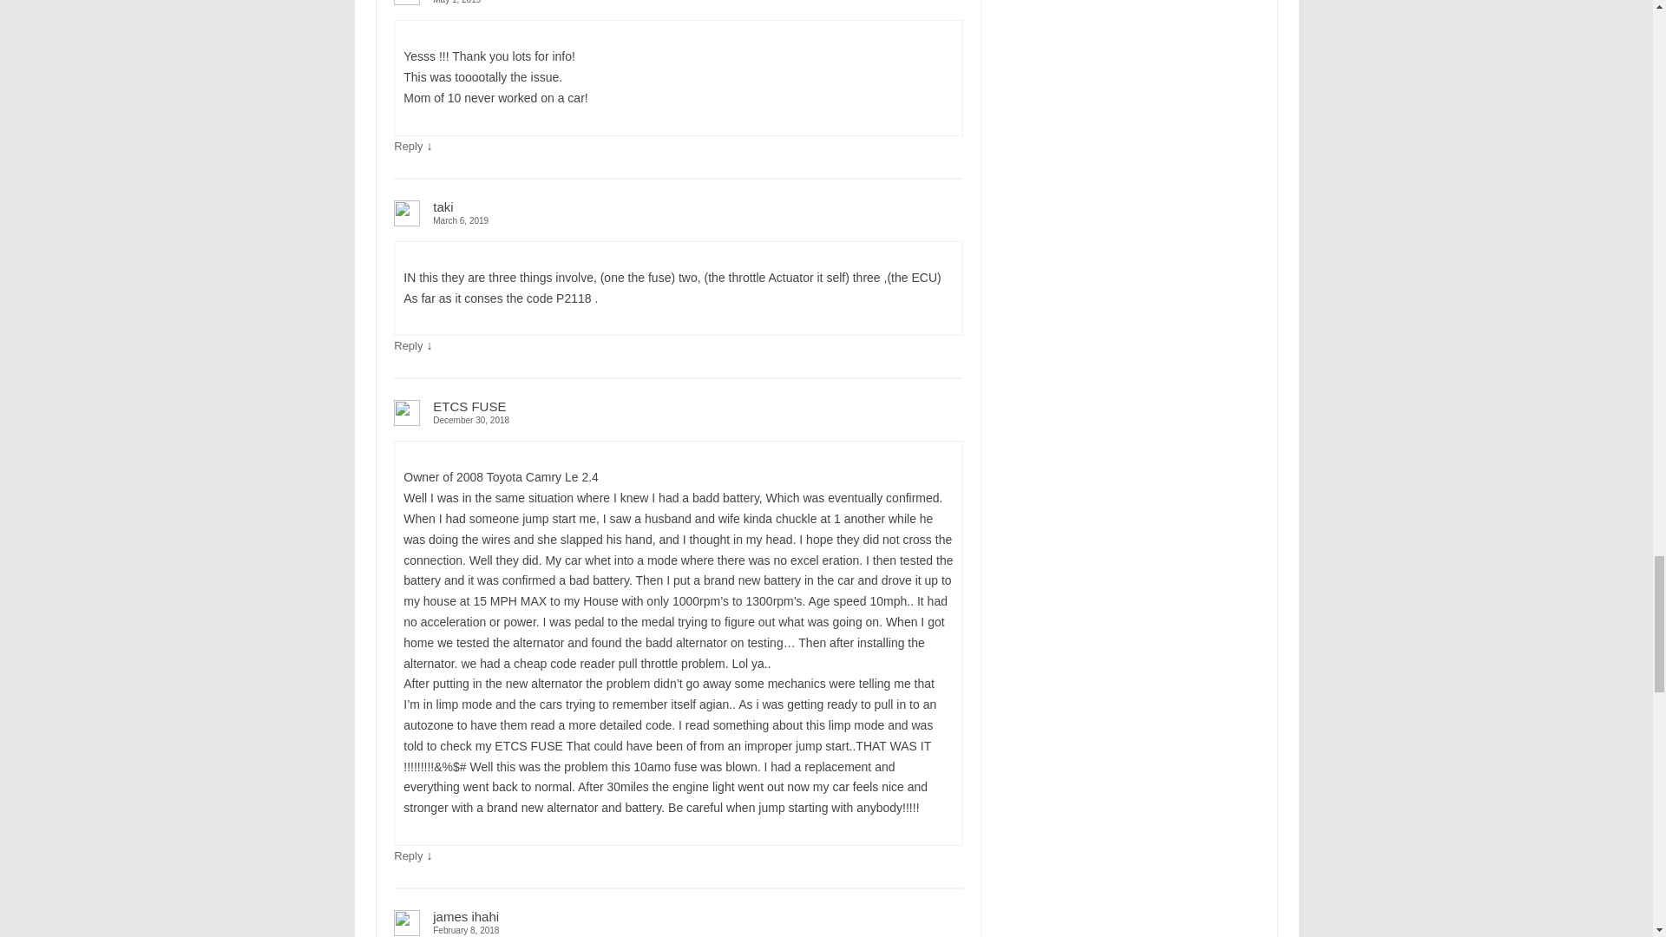  What do you see at coordinates (408, 855) in the screenshot?
I see `Reply` at bounding box center [408, 855].